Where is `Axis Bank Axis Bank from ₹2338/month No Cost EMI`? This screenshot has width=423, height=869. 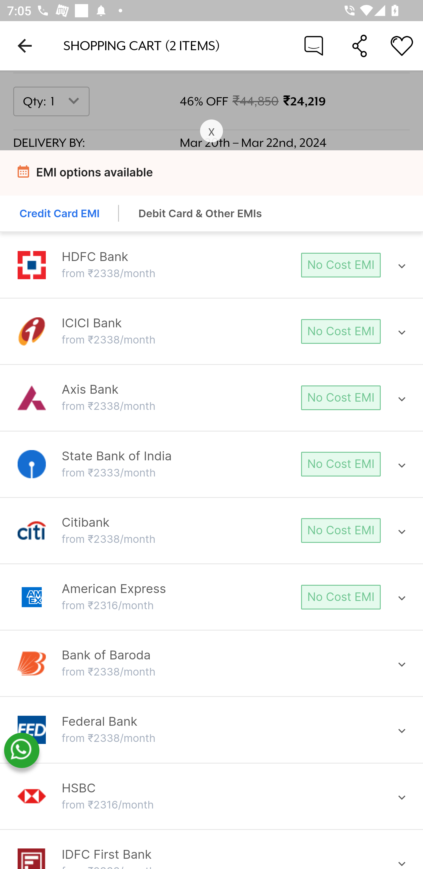 Axis Bank Axis Bank from ₹2338/month No Cost EMI is located at coordinates (211, 398).